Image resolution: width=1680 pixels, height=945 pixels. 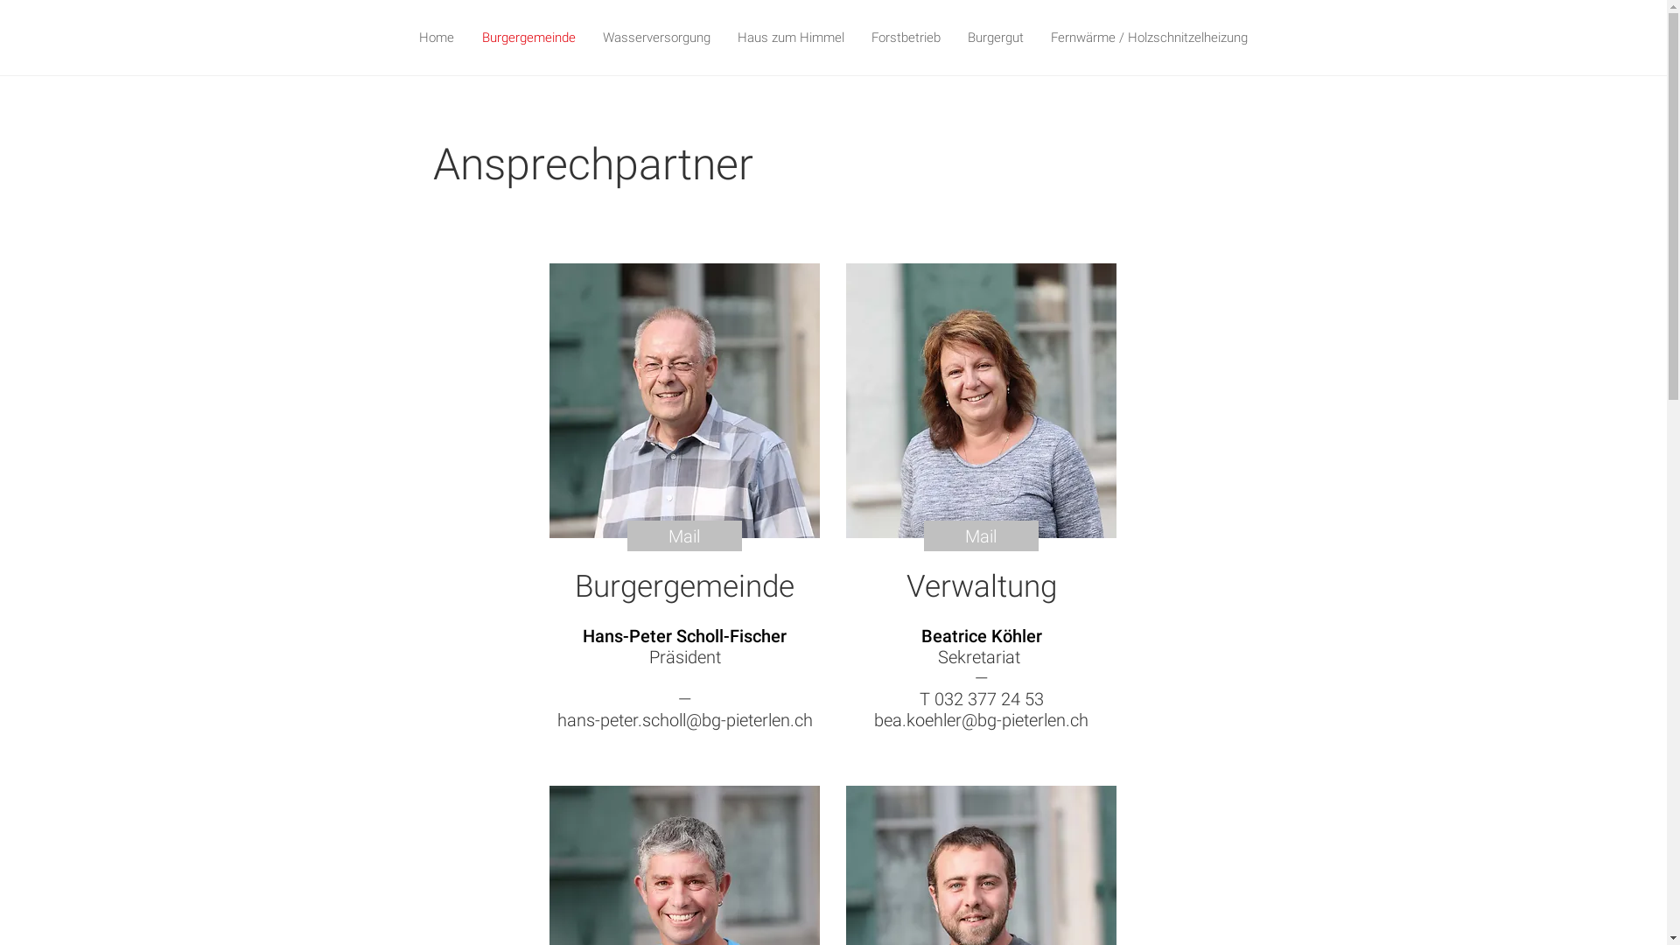 What do you see at coordinates (996, 38) in the screenshot?
I see `Burgergut` at bounding box center [996, 38].